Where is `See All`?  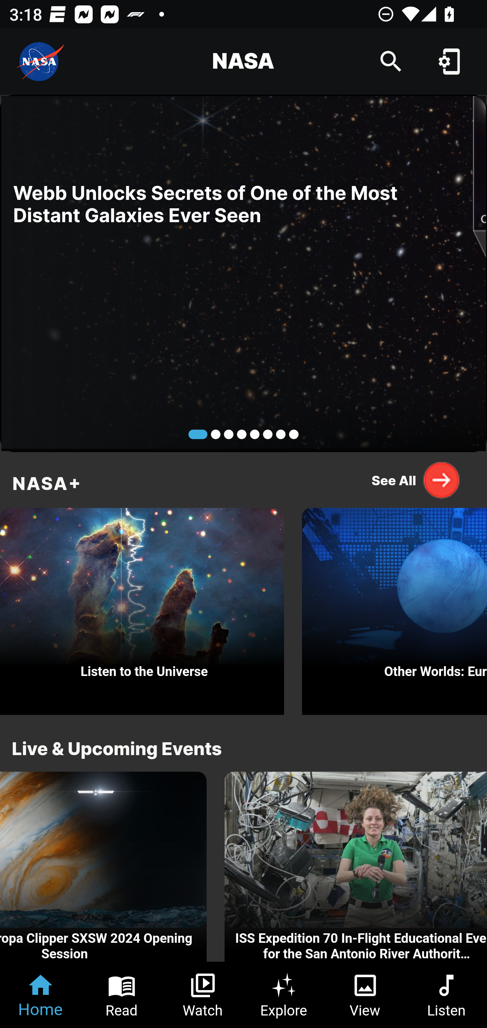
See All is located at coordinates (416, 480).